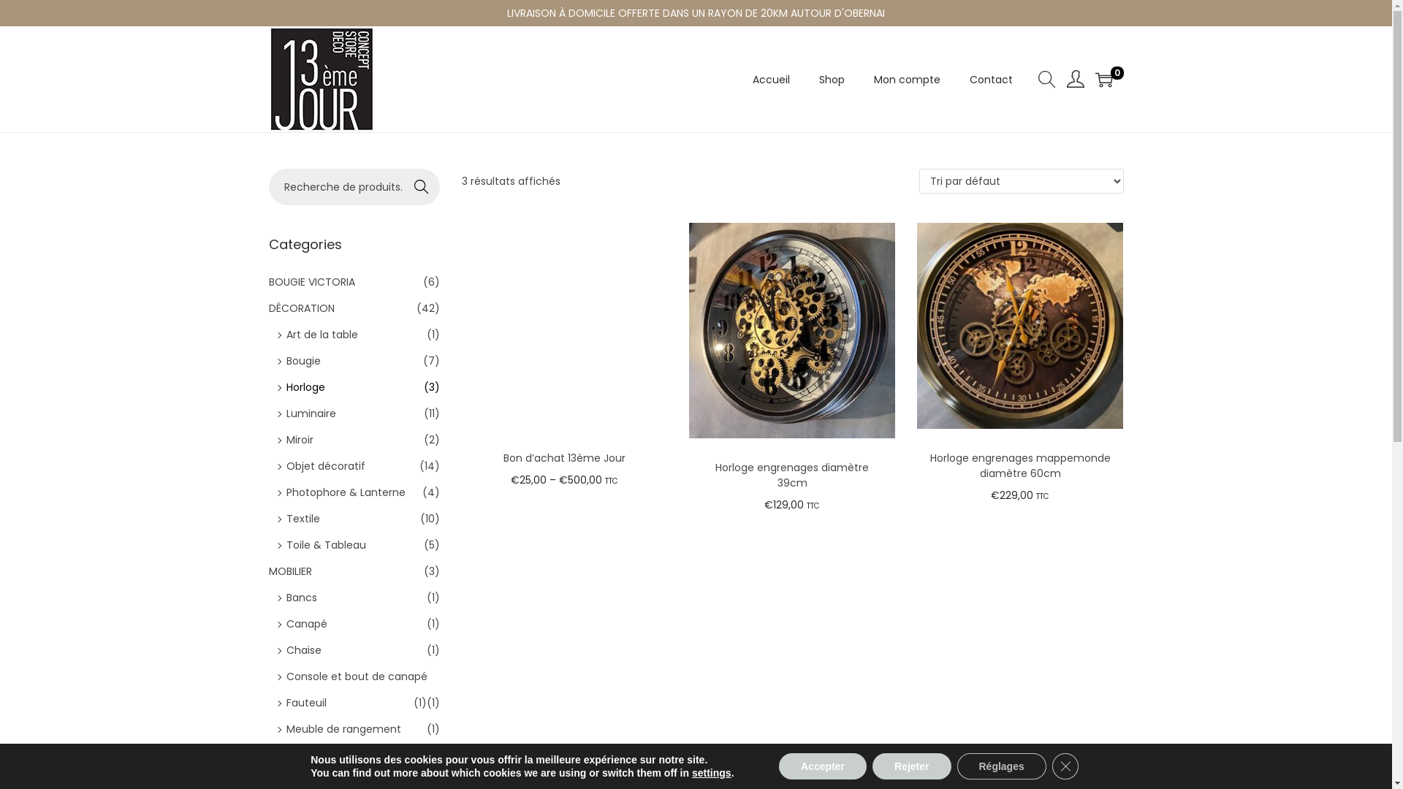 The image size is (1403, 789). I want to click on Mon compte, so click(908, 80).